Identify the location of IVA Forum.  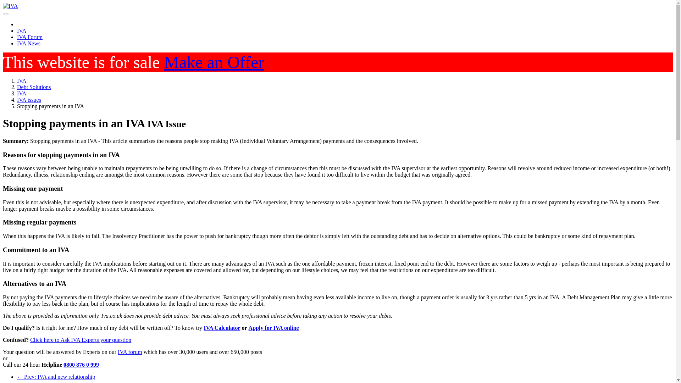
(30, 37).